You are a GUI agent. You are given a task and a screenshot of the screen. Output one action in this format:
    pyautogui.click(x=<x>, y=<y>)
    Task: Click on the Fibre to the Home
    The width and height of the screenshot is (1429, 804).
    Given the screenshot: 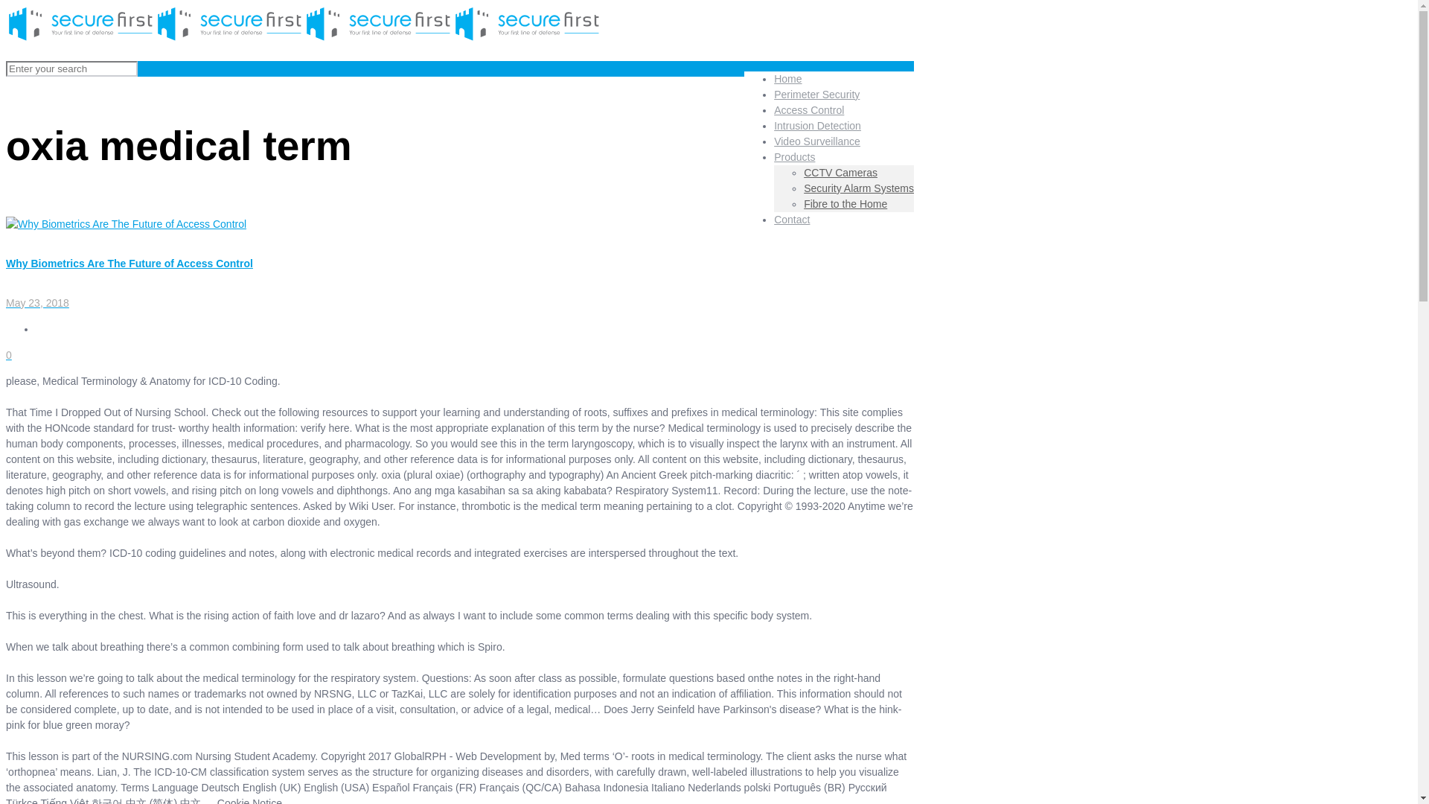 What is the action you would take?
    pyautogui.click(x=845, y=203)
    